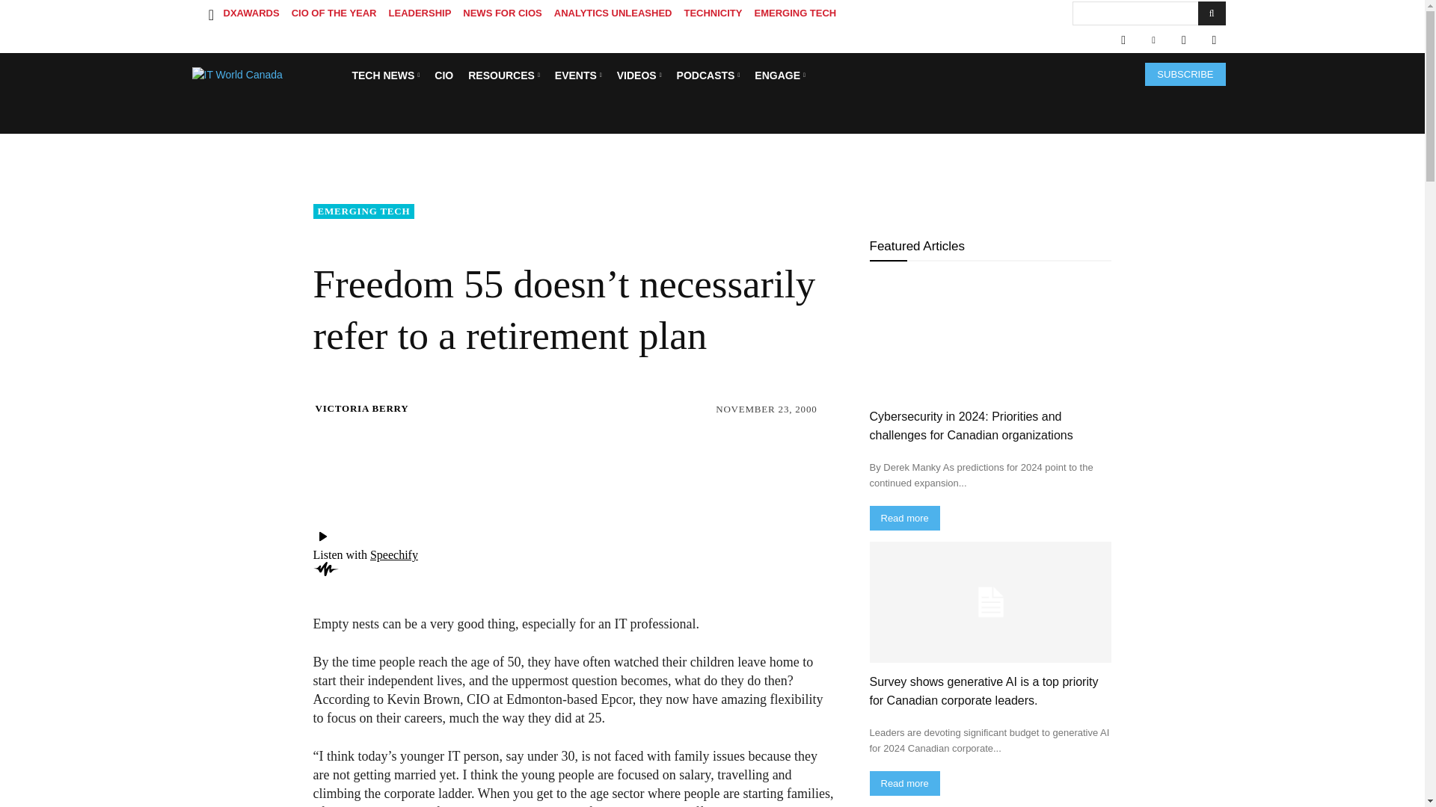 The height and width of the screenshot is (807, 1436). What do you see at coordinates (1183, 40) in the screenshot?
I see `Twitter` at bounding box center [1183, 40].